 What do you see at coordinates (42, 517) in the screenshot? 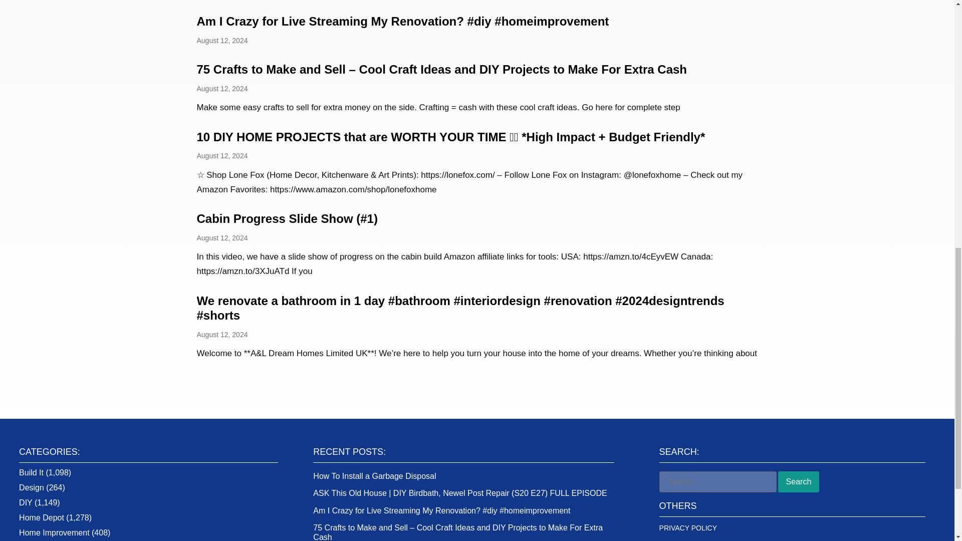
I see `Home Depot` at bounding box center [42, 517].